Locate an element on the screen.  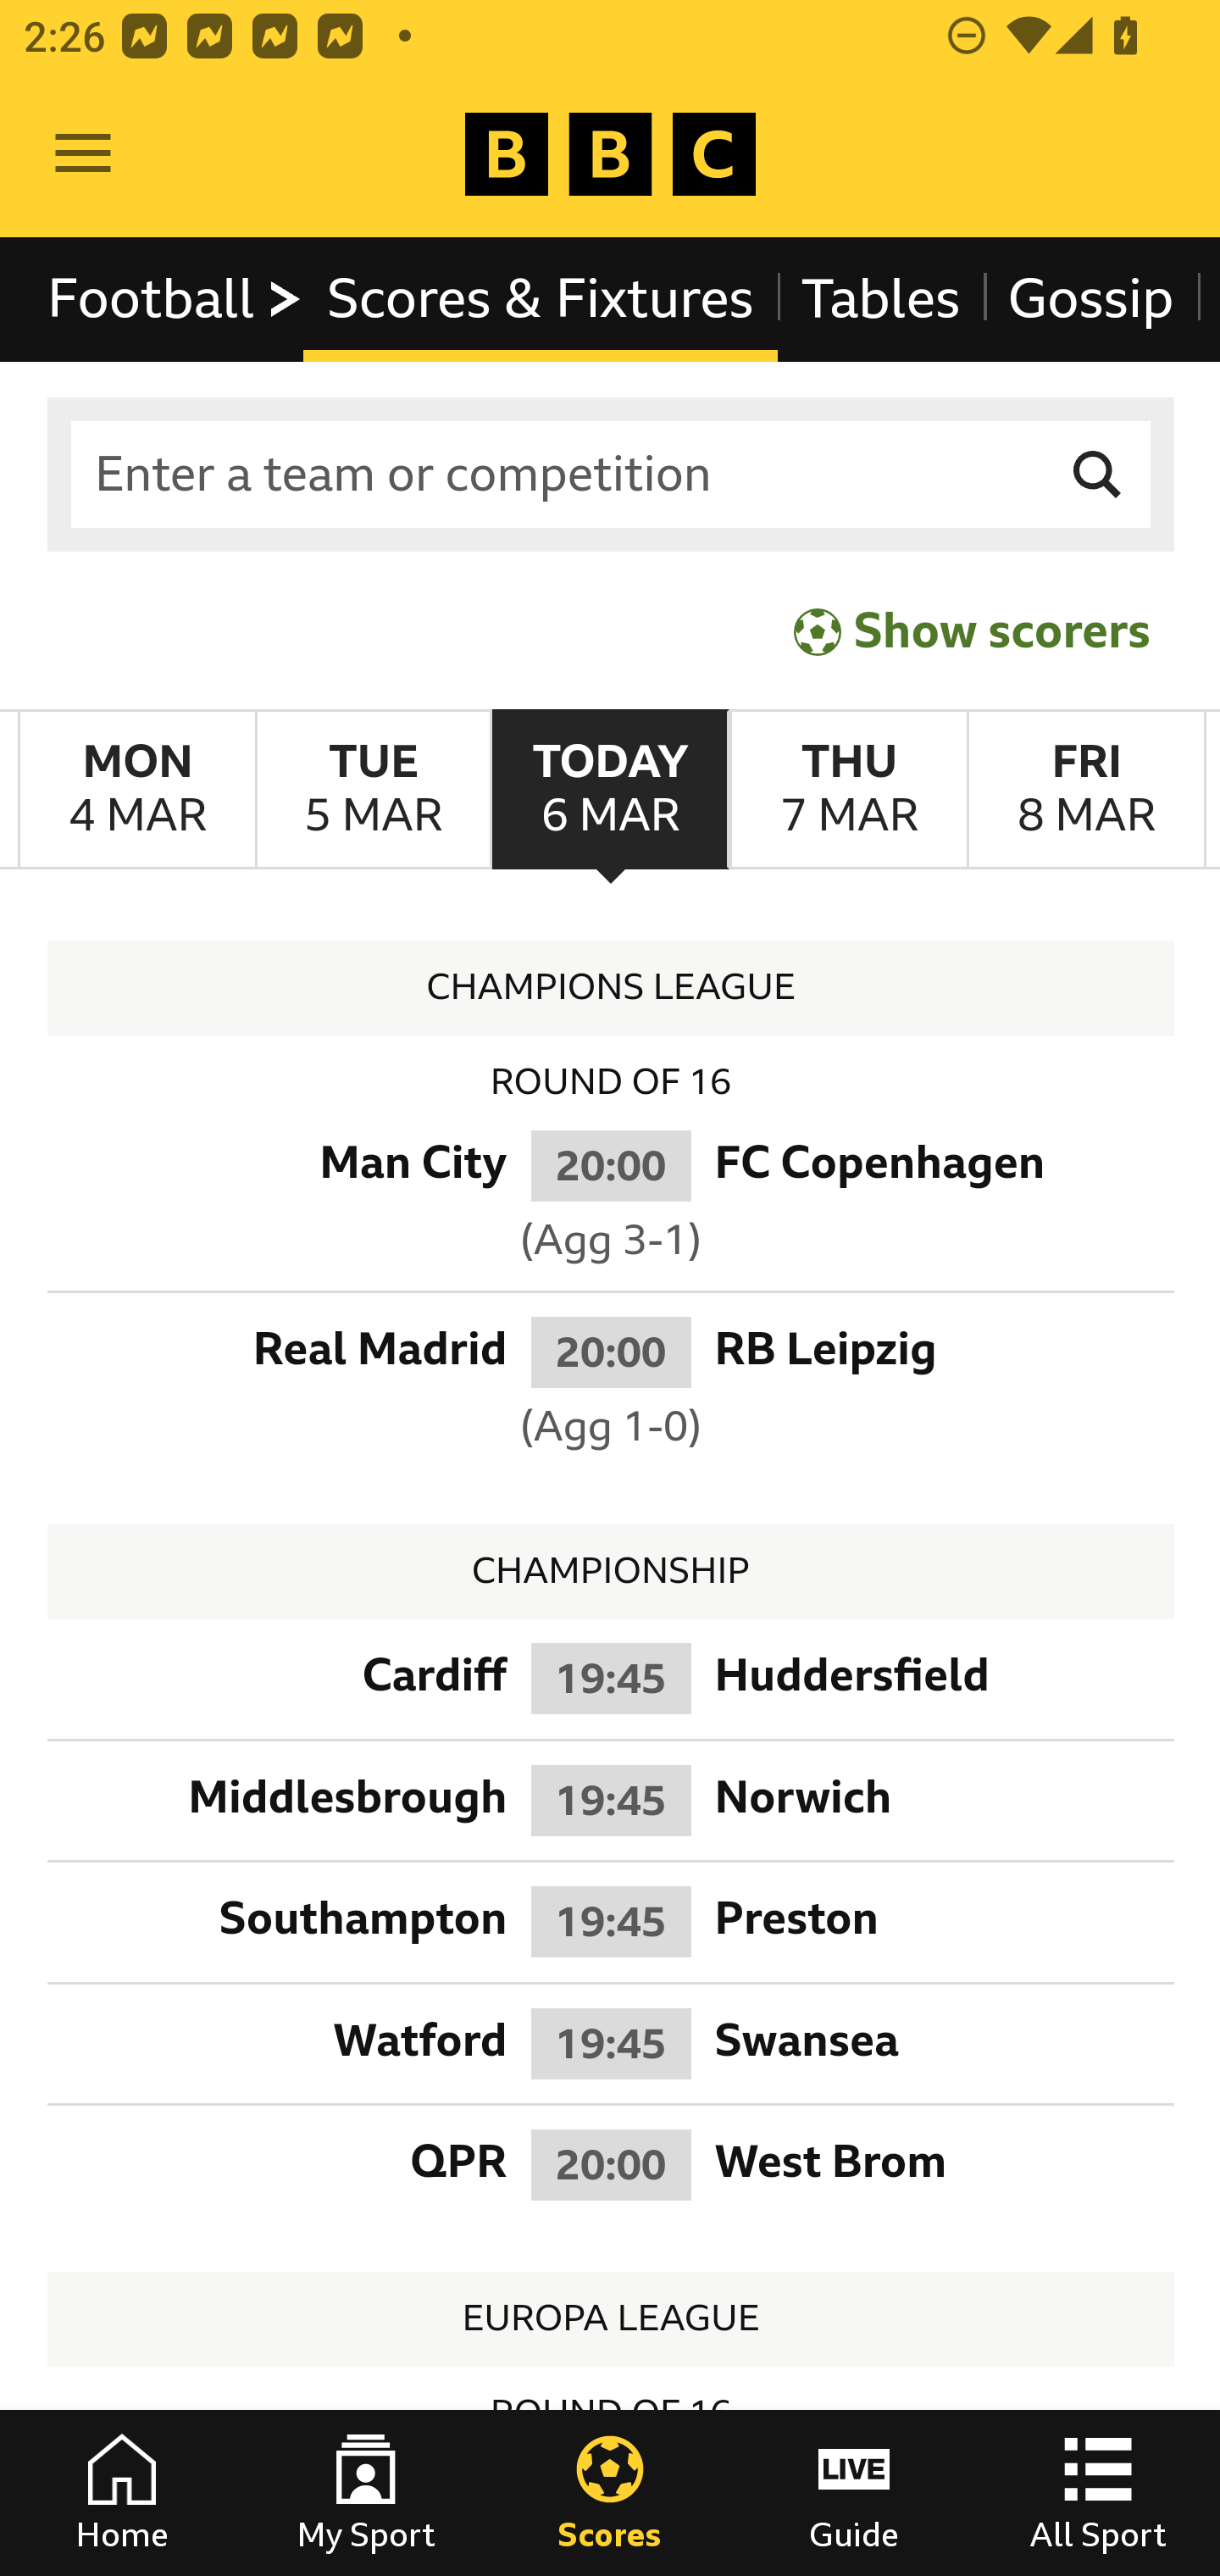
Tables is located at coordinates (881, 298).